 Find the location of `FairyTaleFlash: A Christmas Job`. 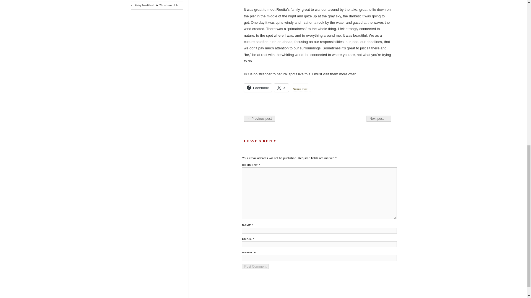

FairyTaleFlash: A Christmas Job is located at coordinates (156, 5).